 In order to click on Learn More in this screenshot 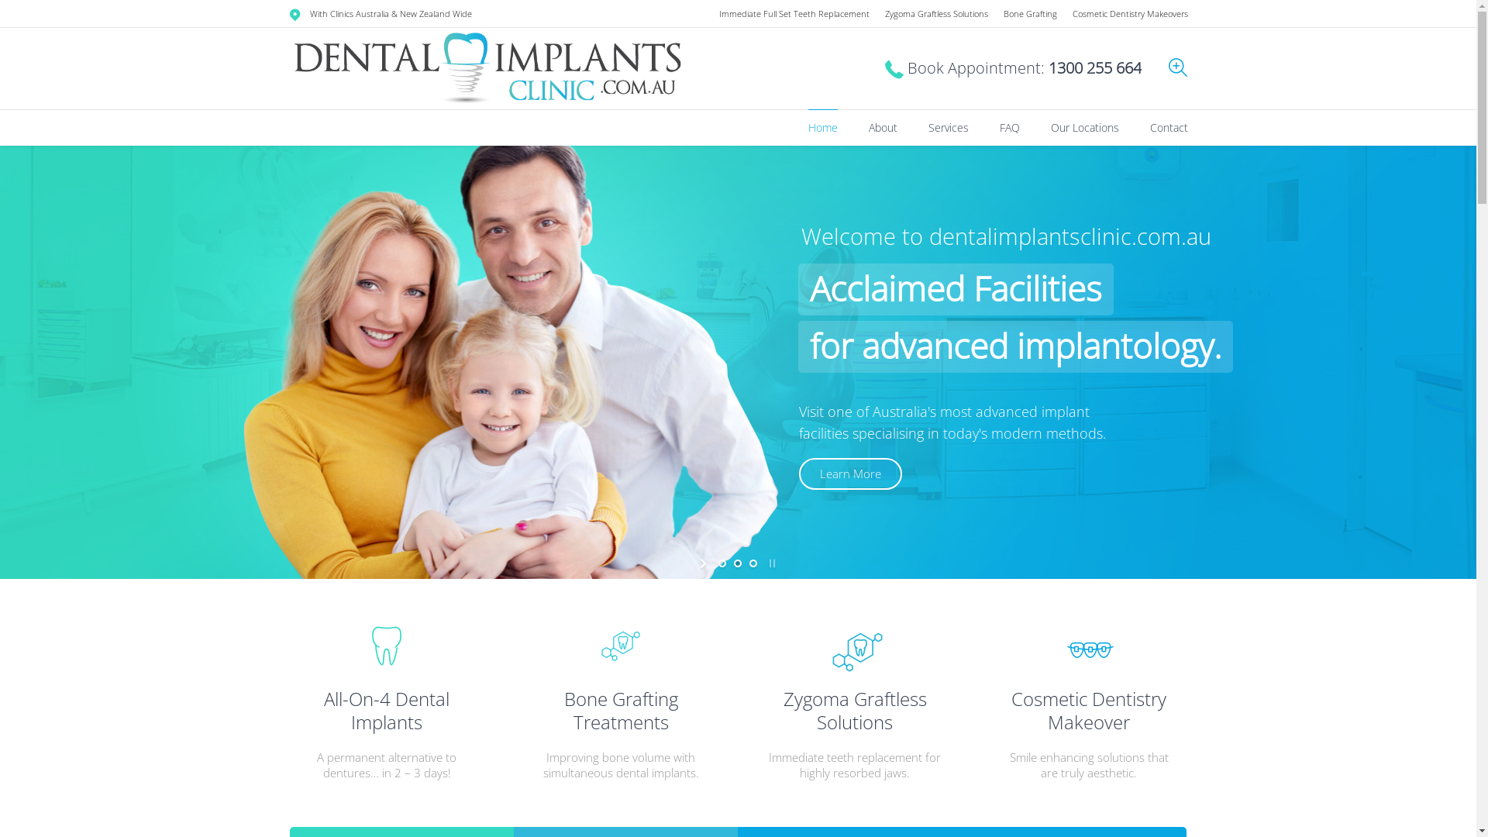, I will do `click(851, 474)`.